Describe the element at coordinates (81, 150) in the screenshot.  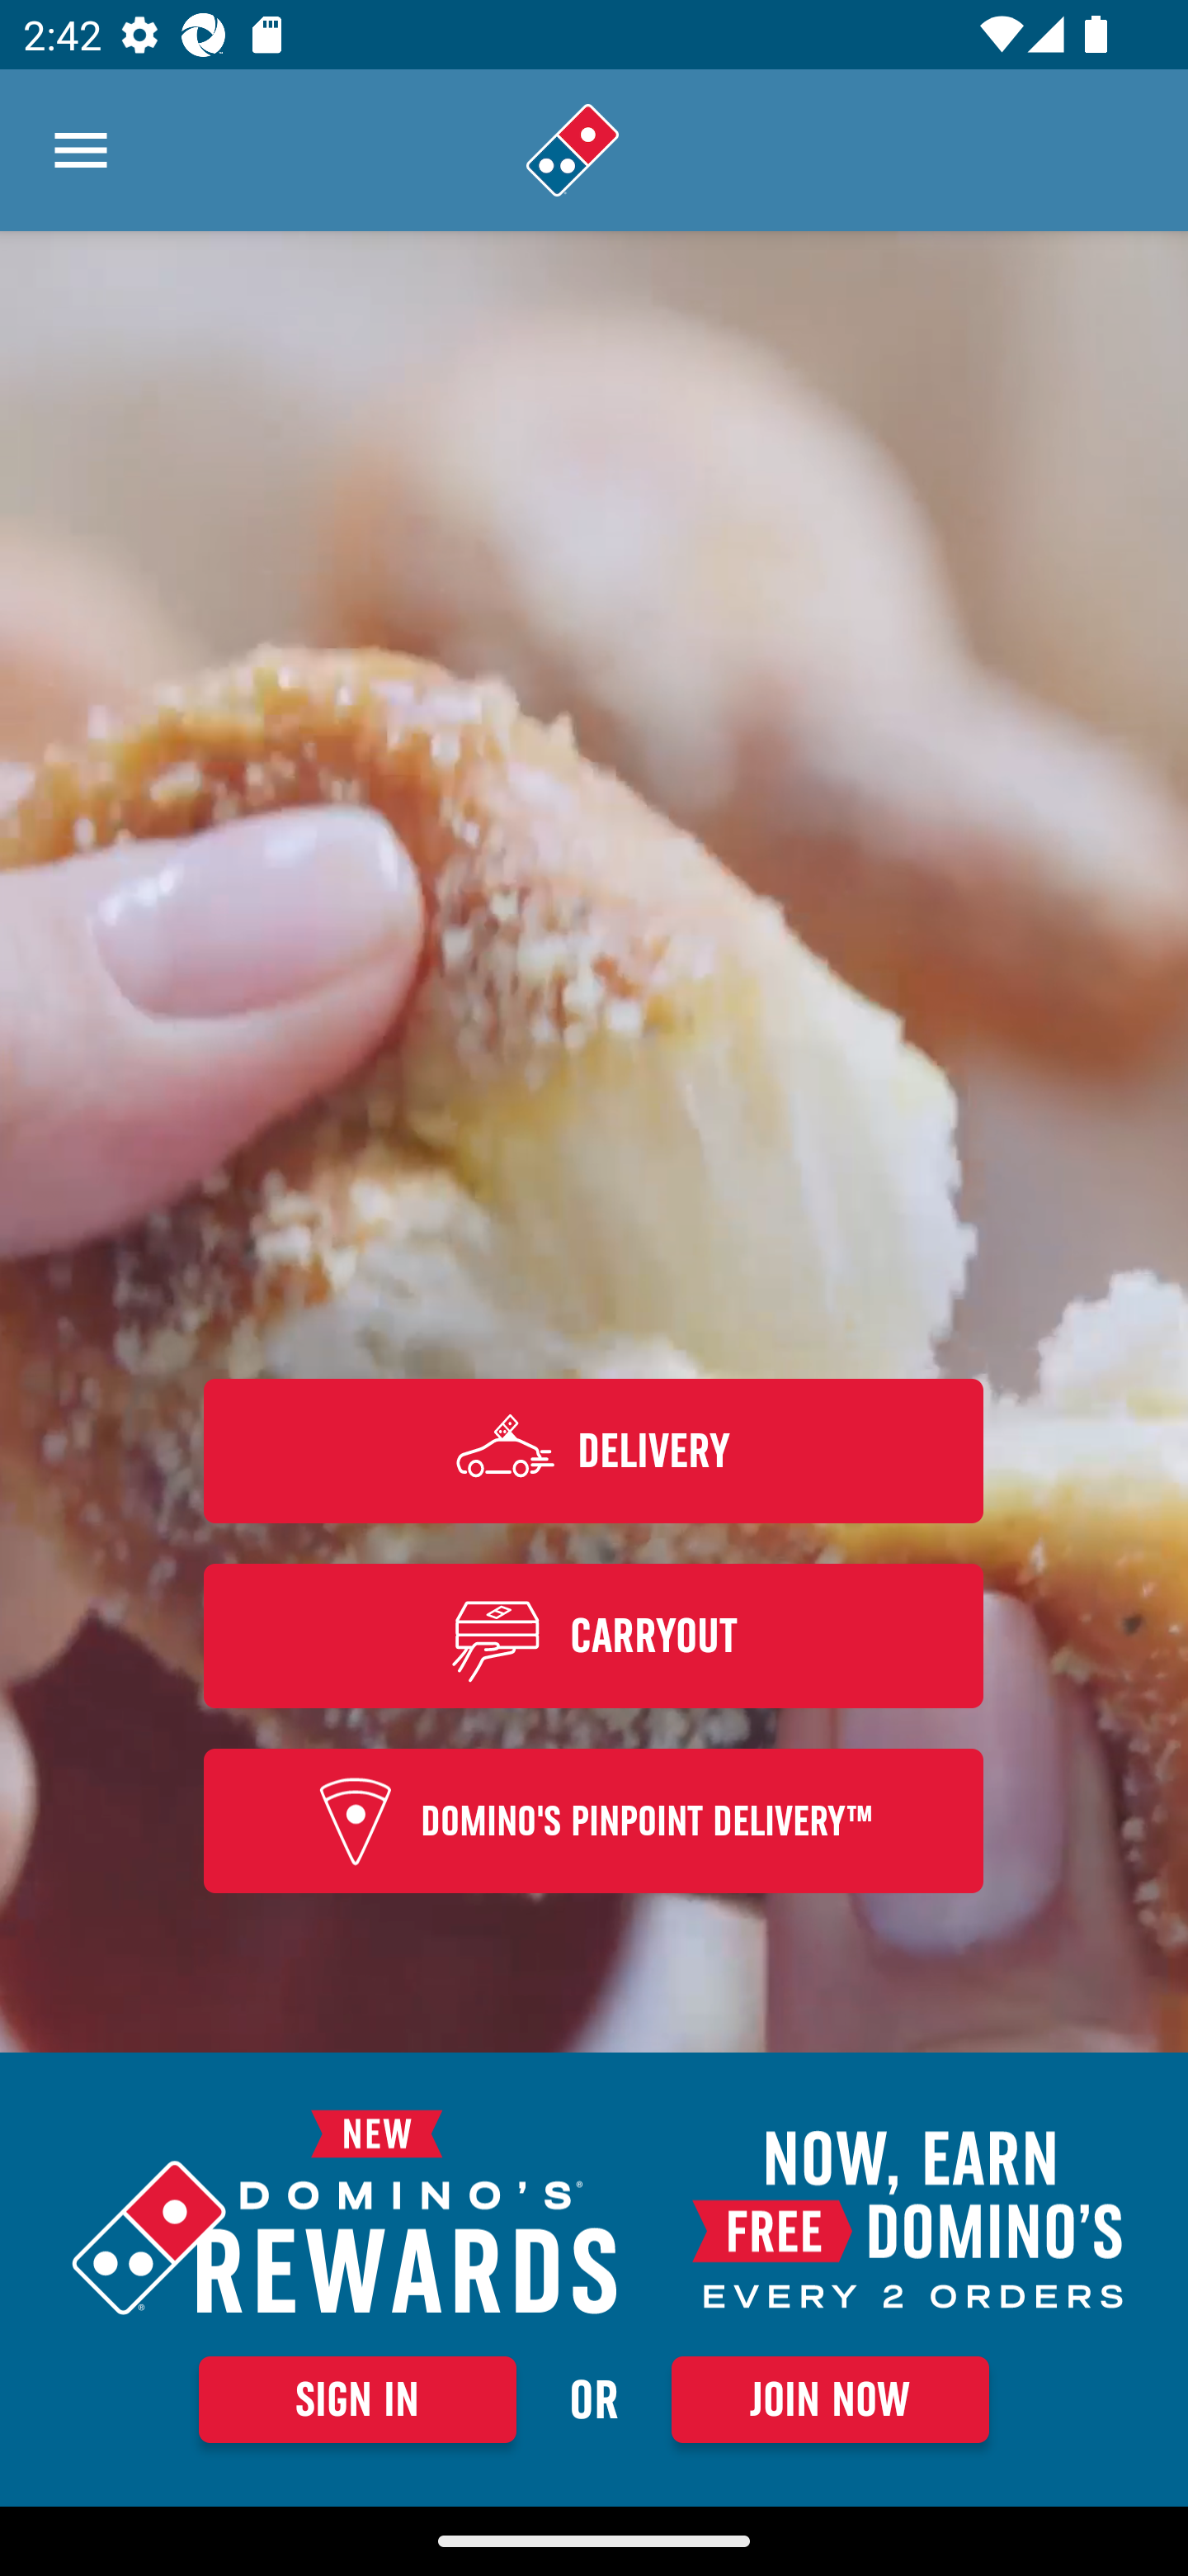
I see `Expand Menu` at that location.